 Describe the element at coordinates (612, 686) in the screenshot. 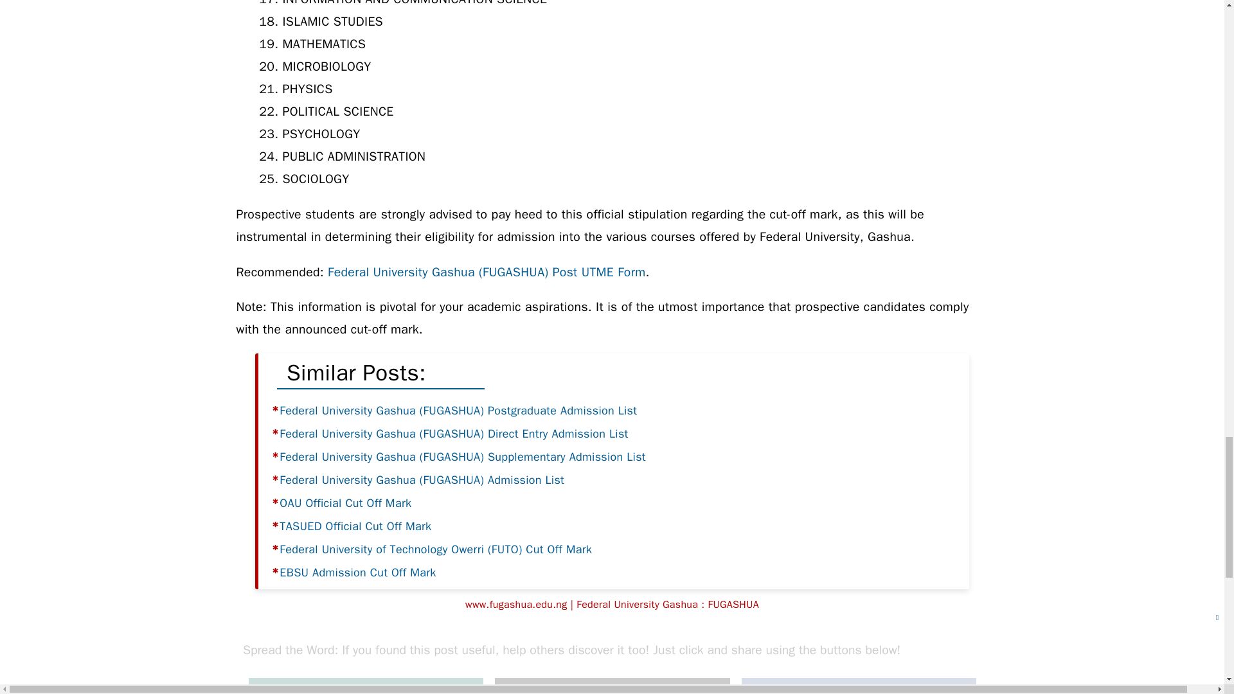

I see `Repost this on X!` at that location.